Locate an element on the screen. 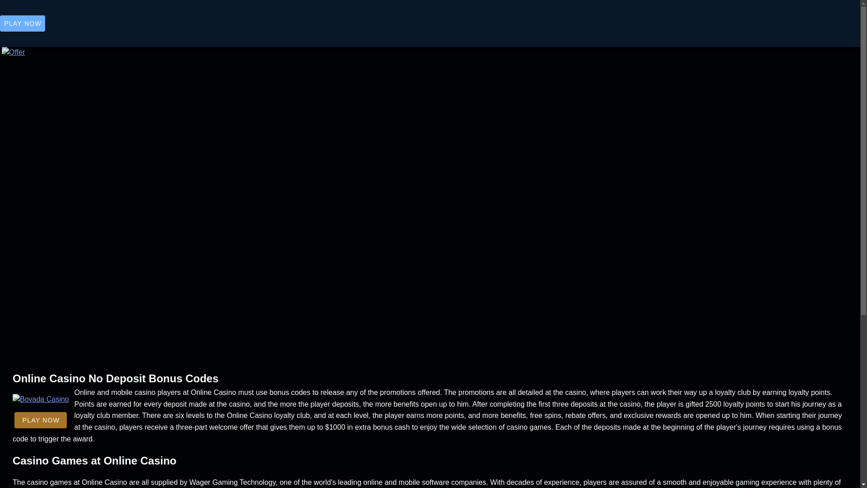 Image resolution: width=867 pixels, height=488 pixels. PLAY NOW is located at coordinates (23, 23).